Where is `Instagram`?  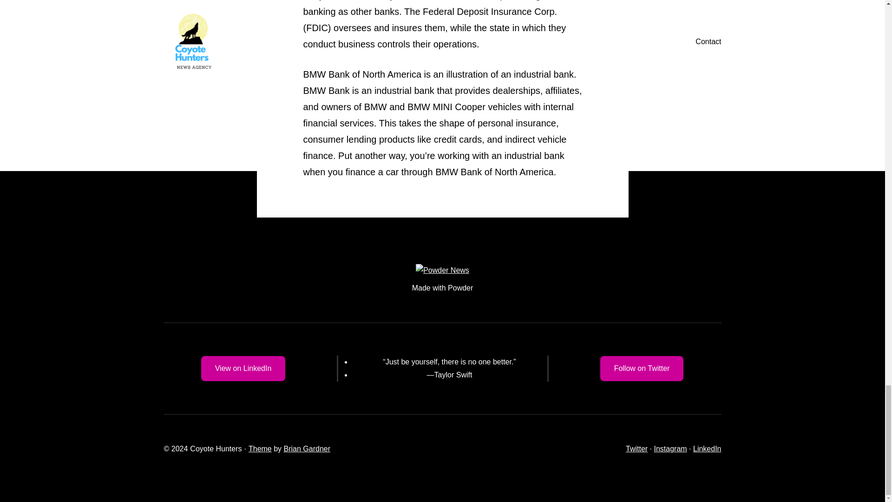
Instagram is located at coordinates (670, 449).